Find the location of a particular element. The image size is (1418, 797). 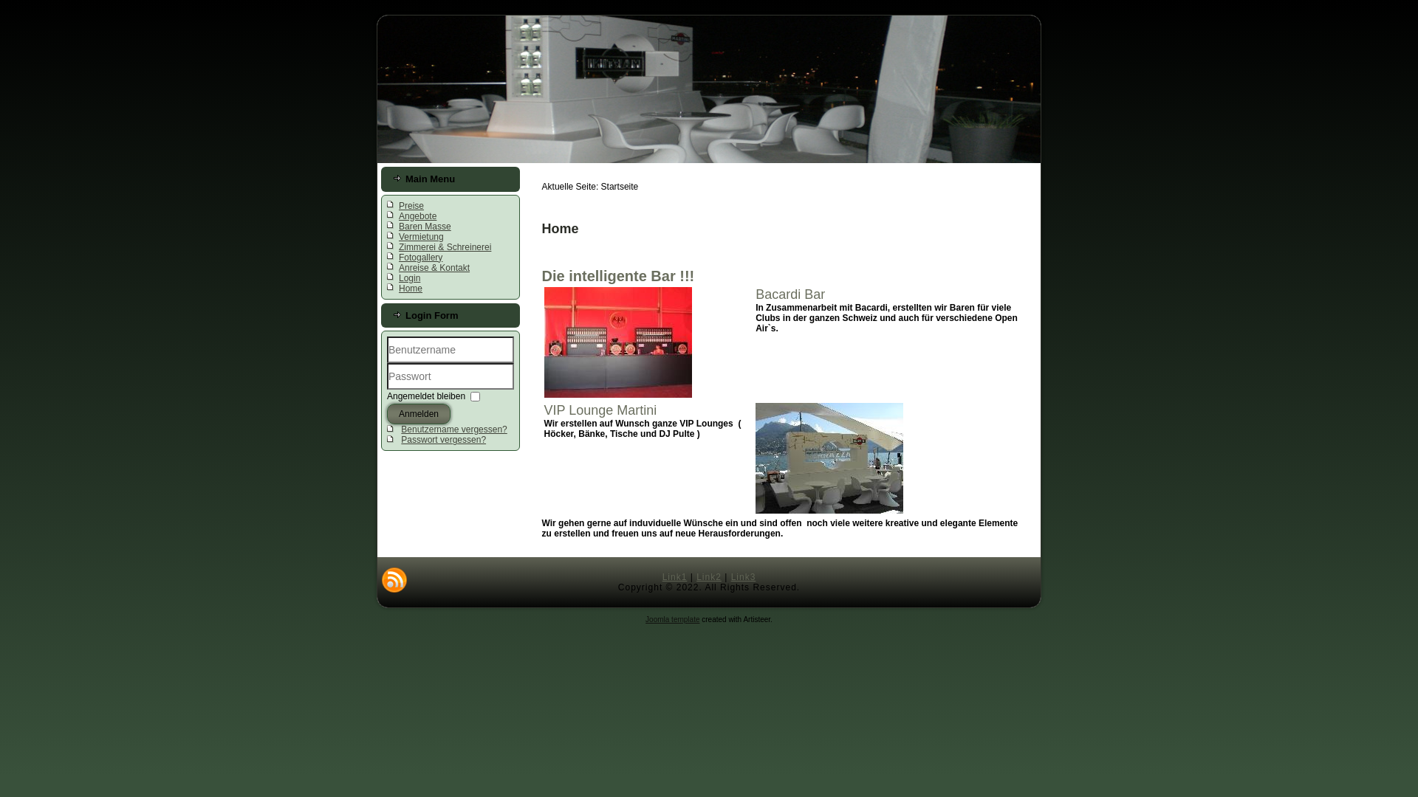

Link1 is located at coordinates (675, 577).